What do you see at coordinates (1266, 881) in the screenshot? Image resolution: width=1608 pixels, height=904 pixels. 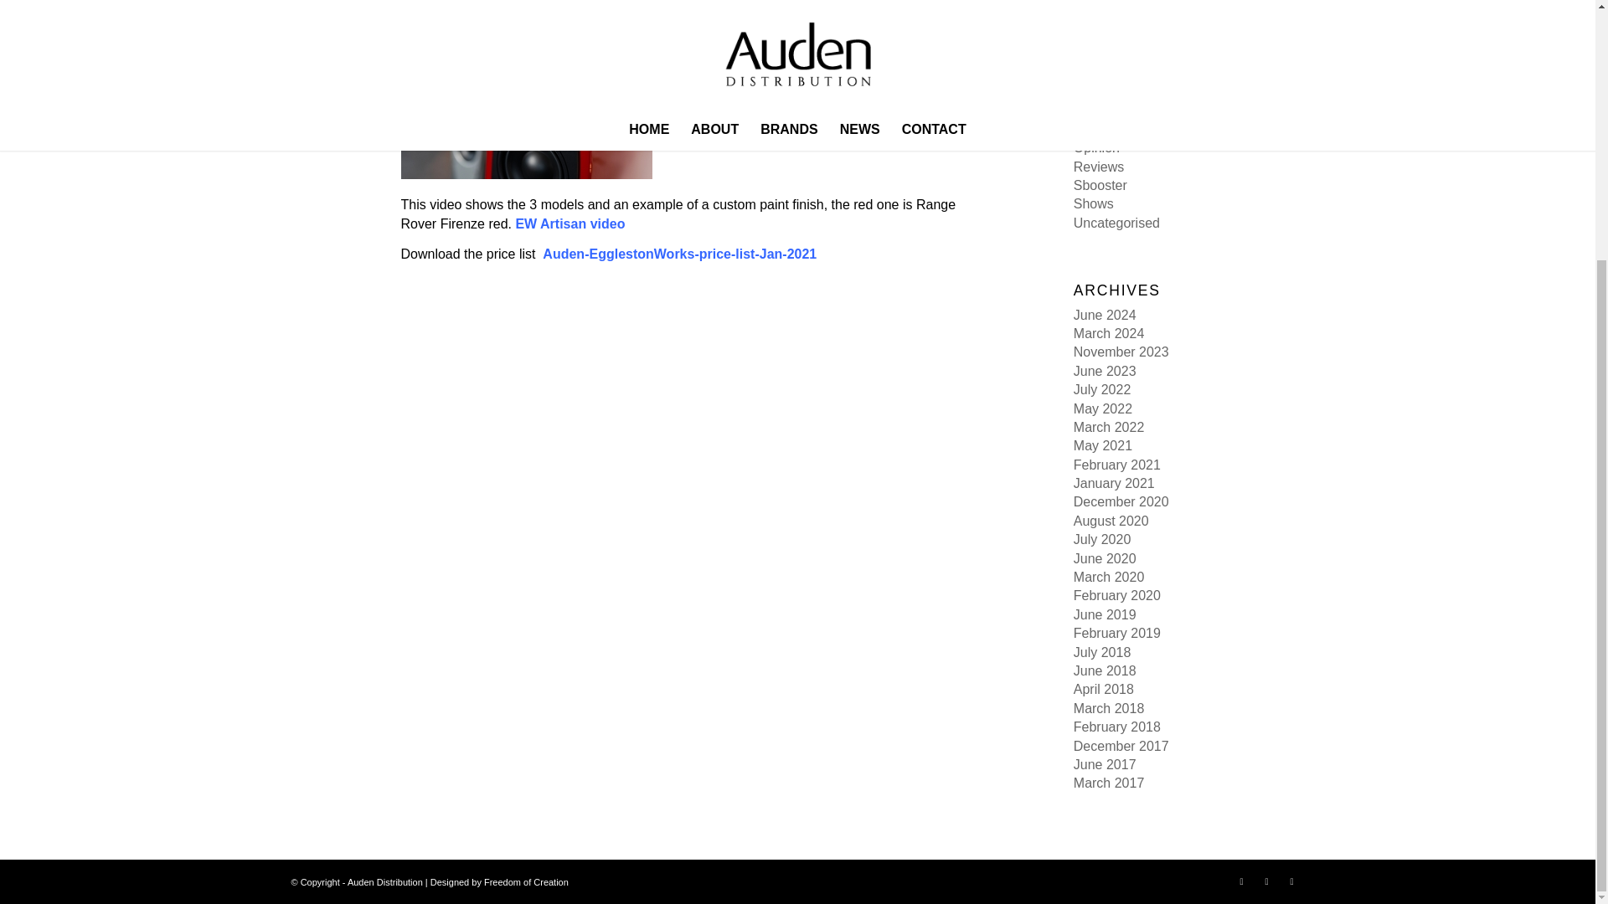 I see `Twitter` at bounding box center [1266, 881].